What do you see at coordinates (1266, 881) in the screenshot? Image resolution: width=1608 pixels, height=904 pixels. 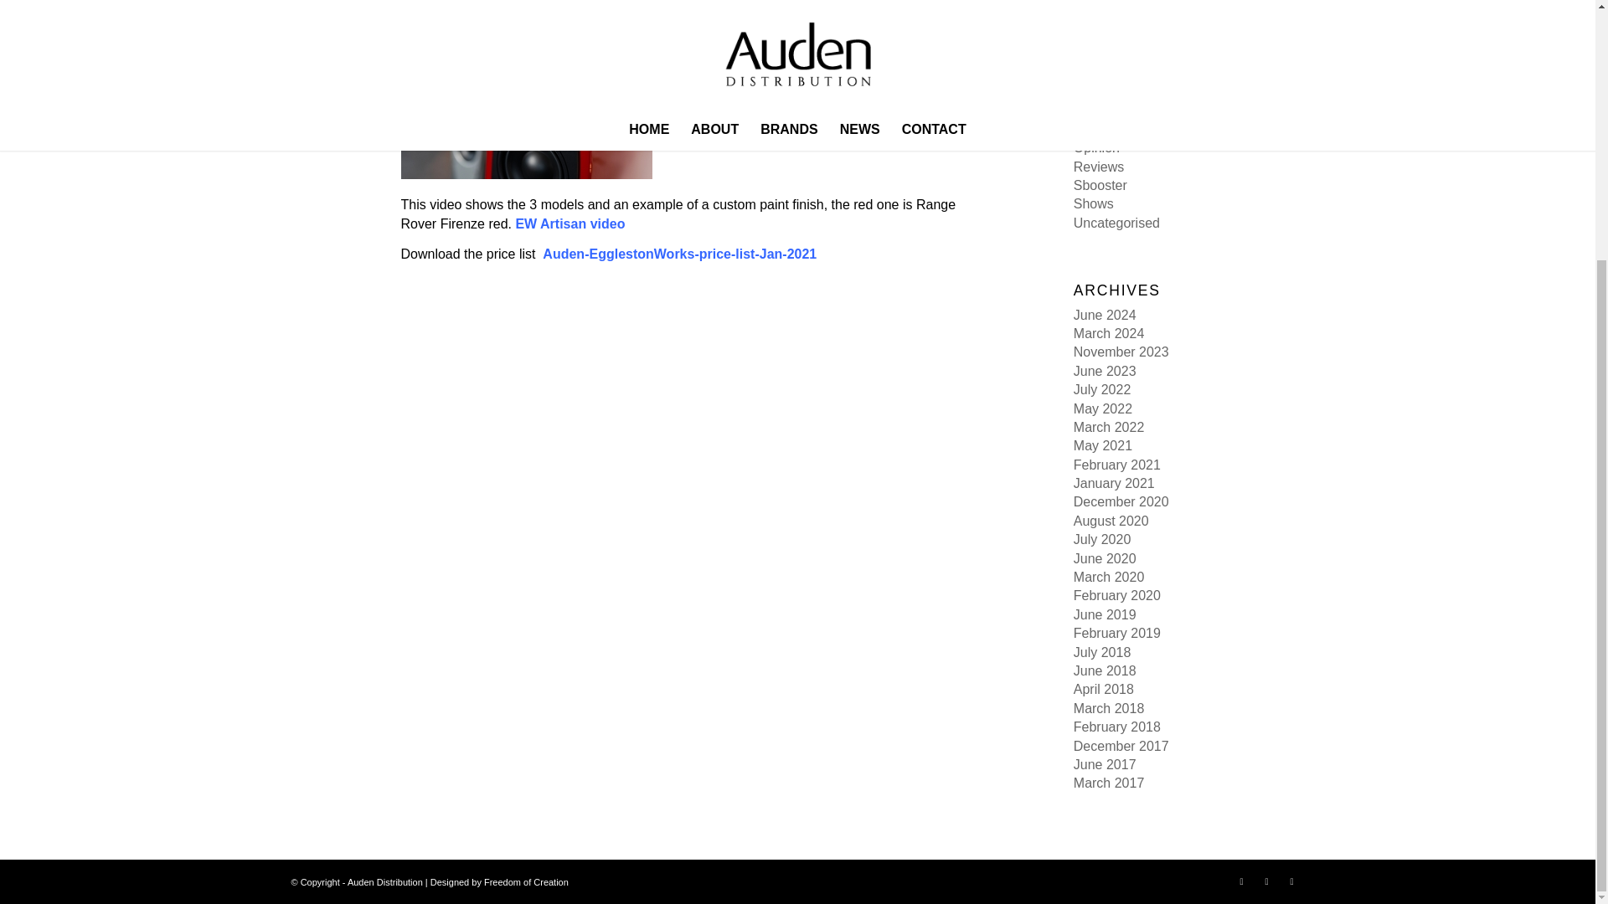 I see `Twitter` at bounding box center [1266, 881].